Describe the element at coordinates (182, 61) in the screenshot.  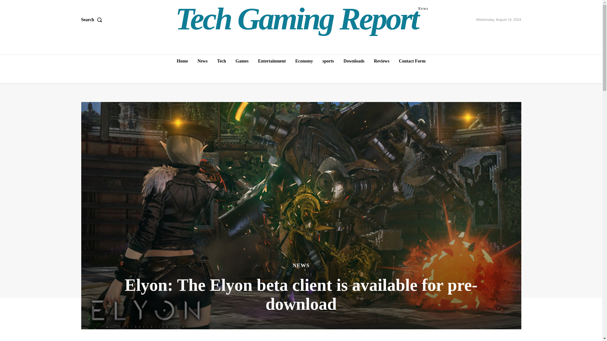
I see `Home` at that location.